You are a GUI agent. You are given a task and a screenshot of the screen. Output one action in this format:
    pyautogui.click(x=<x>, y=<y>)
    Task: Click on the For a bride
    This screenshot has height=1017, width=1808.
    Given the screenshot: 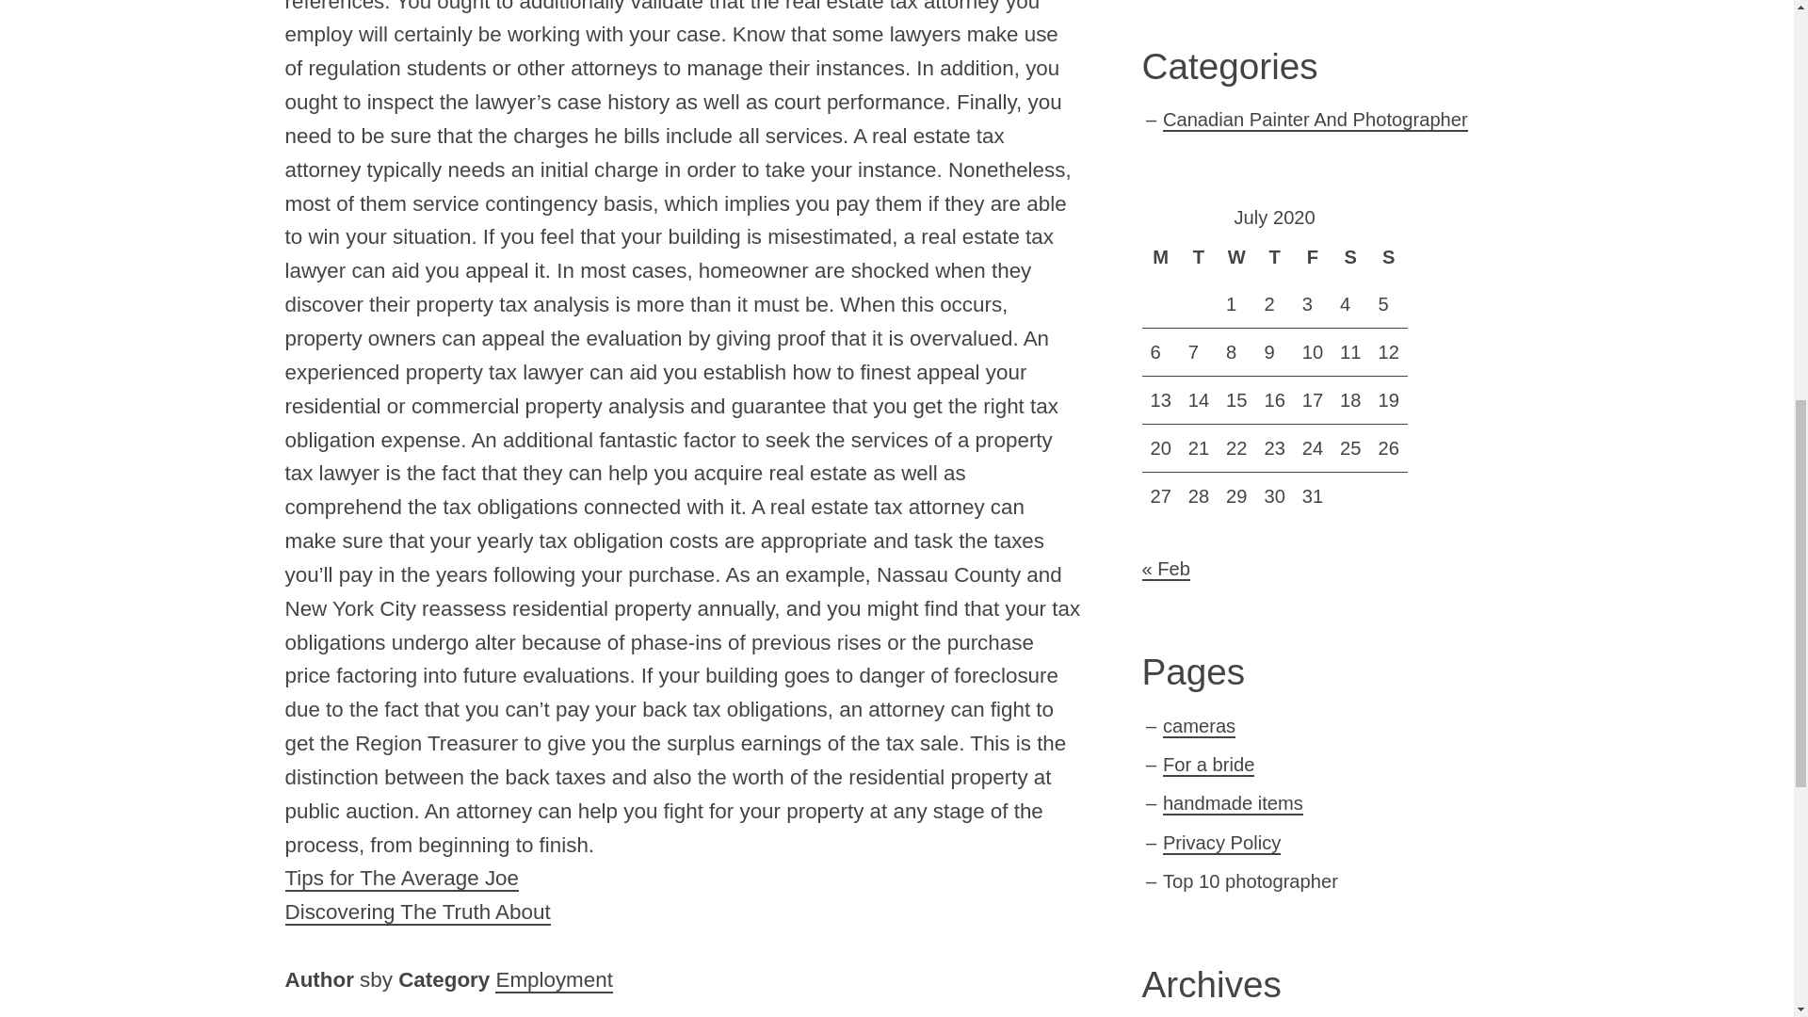 What is the action you would take?
    pyautogui.click(x=1208, y=766)
    